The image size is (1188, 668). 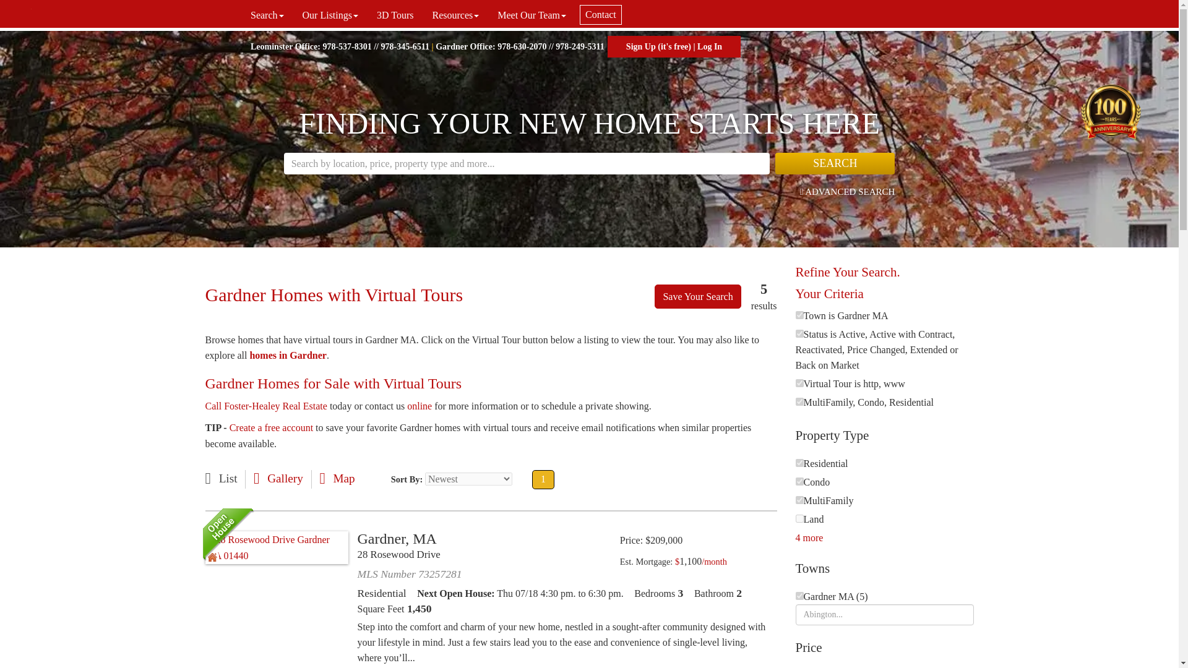 I want to click on on, so click(x=799, y=383).